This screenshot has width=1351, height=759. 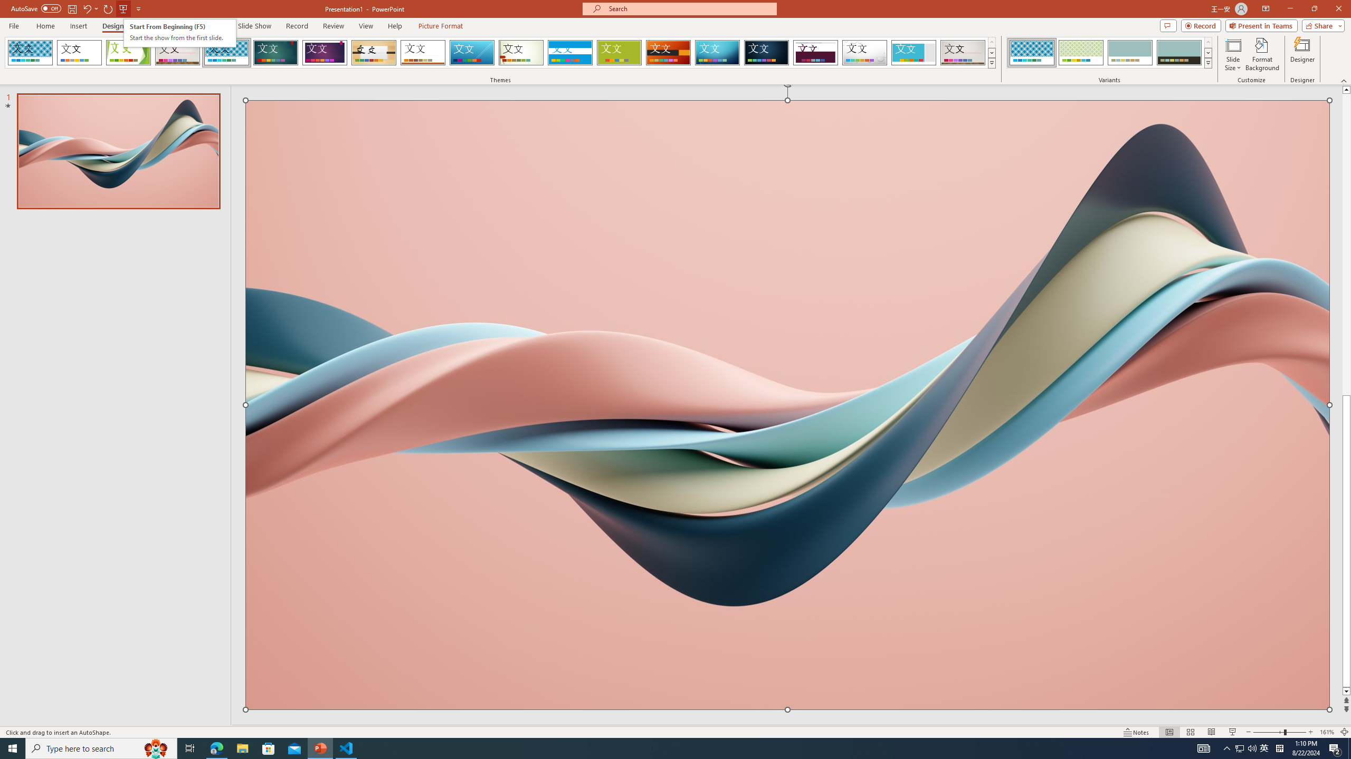 I want to click on Integral Variant 2, so click(x=1081, y=53).